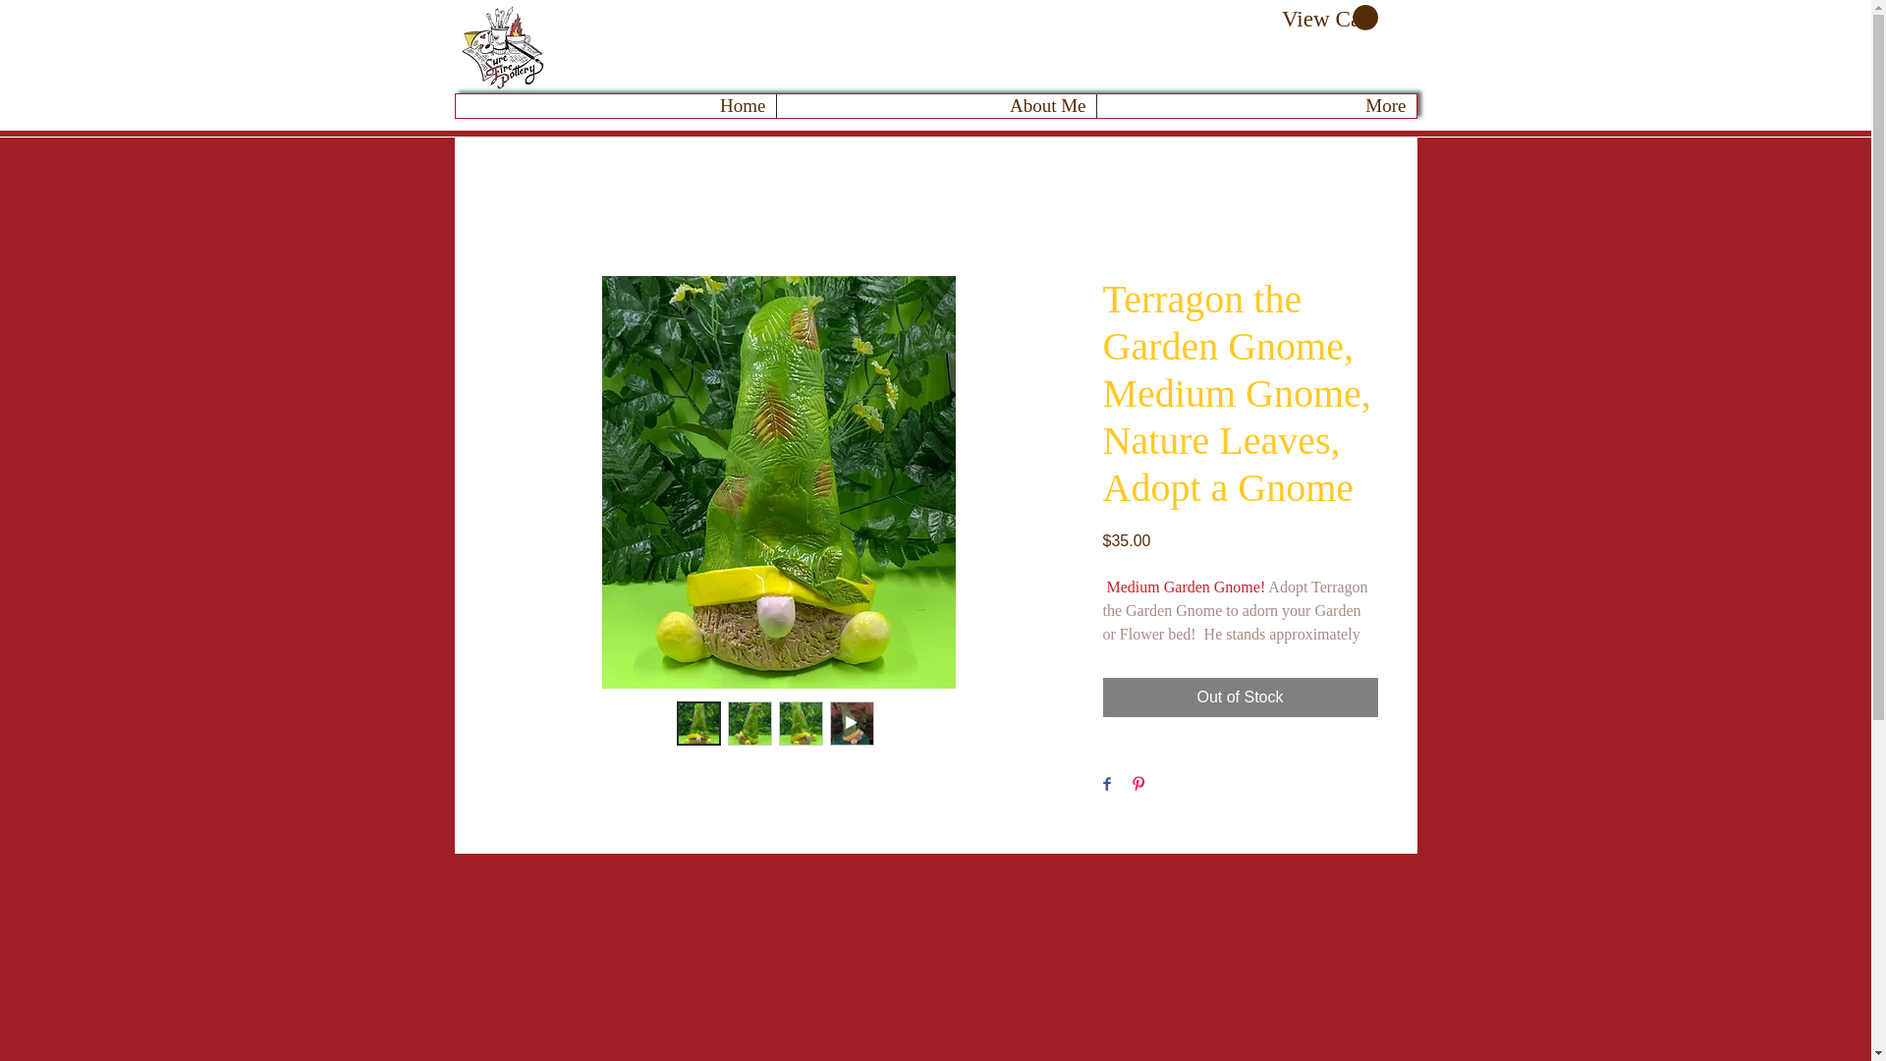 Image resolution: width=1886 pixels, height=1061 pixels. Describe the element at coordinates (1239, 698) in the screenshot. I see `Out of Stock` at that location.